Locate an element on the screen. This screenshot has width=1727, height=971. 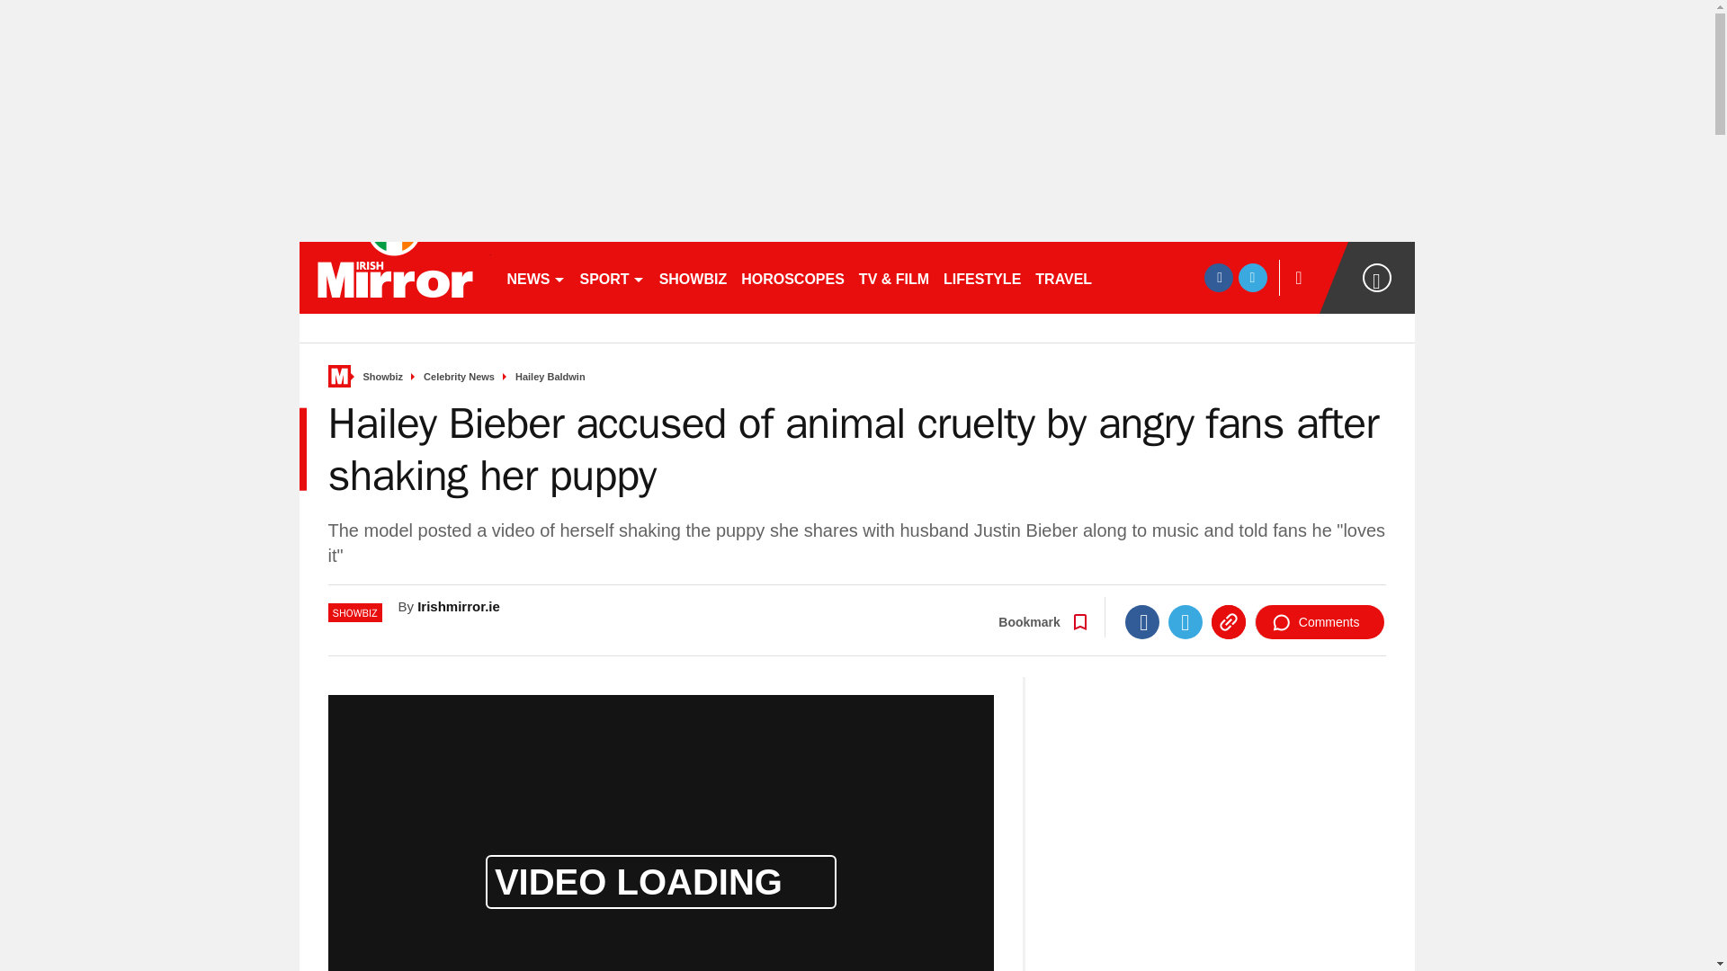
Comments is located at coordinates (1320, 621).